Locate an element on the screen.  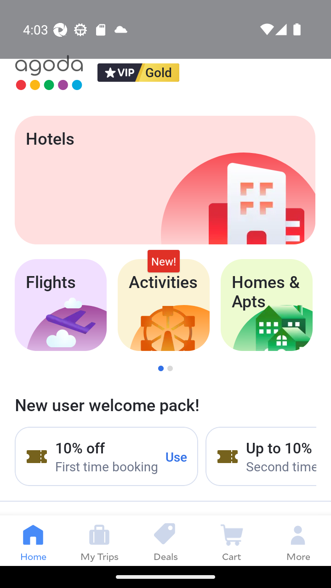
Flights is located at coordinates (60, 305).